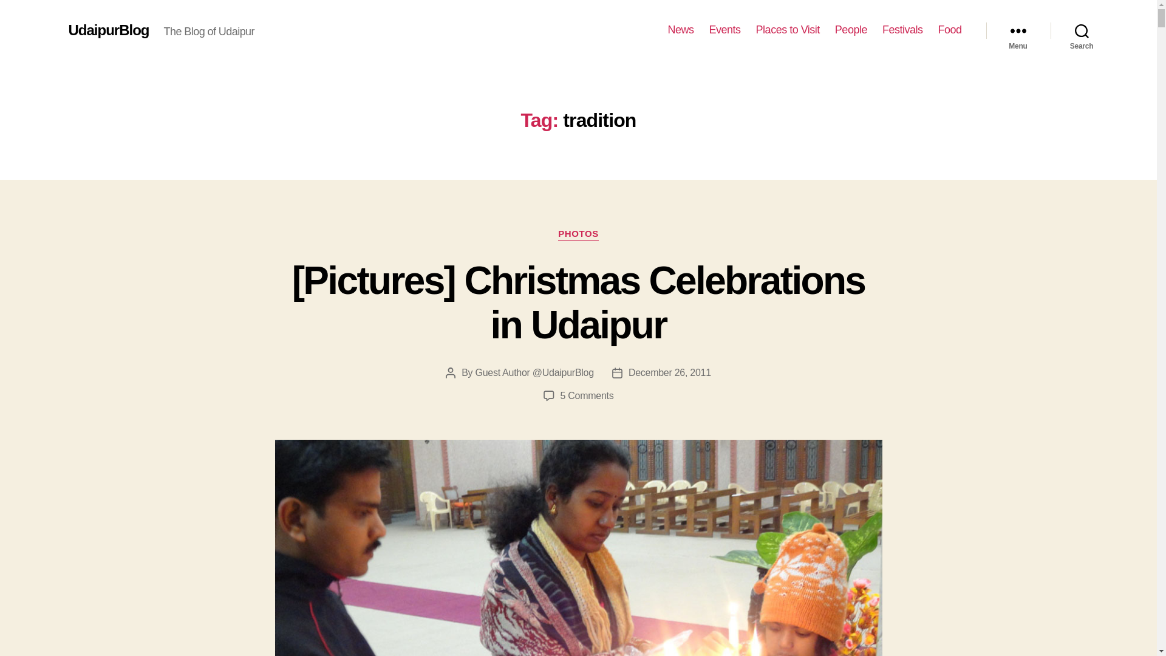  Describe the element at coordinates (851, 30) in the screenshot. I see `People` at that location.